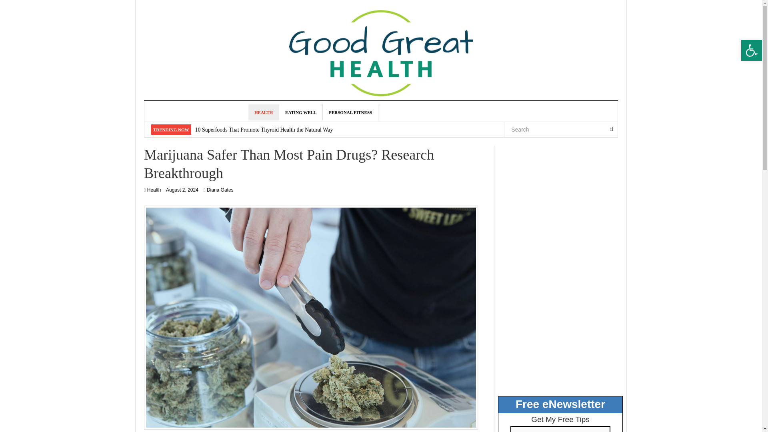  What do you see at coordinates (264, 130) in the screenshot?
I see `10 Superfoods That Promote Thyroid Health the Natural Way` at bounding box center [264, 130].